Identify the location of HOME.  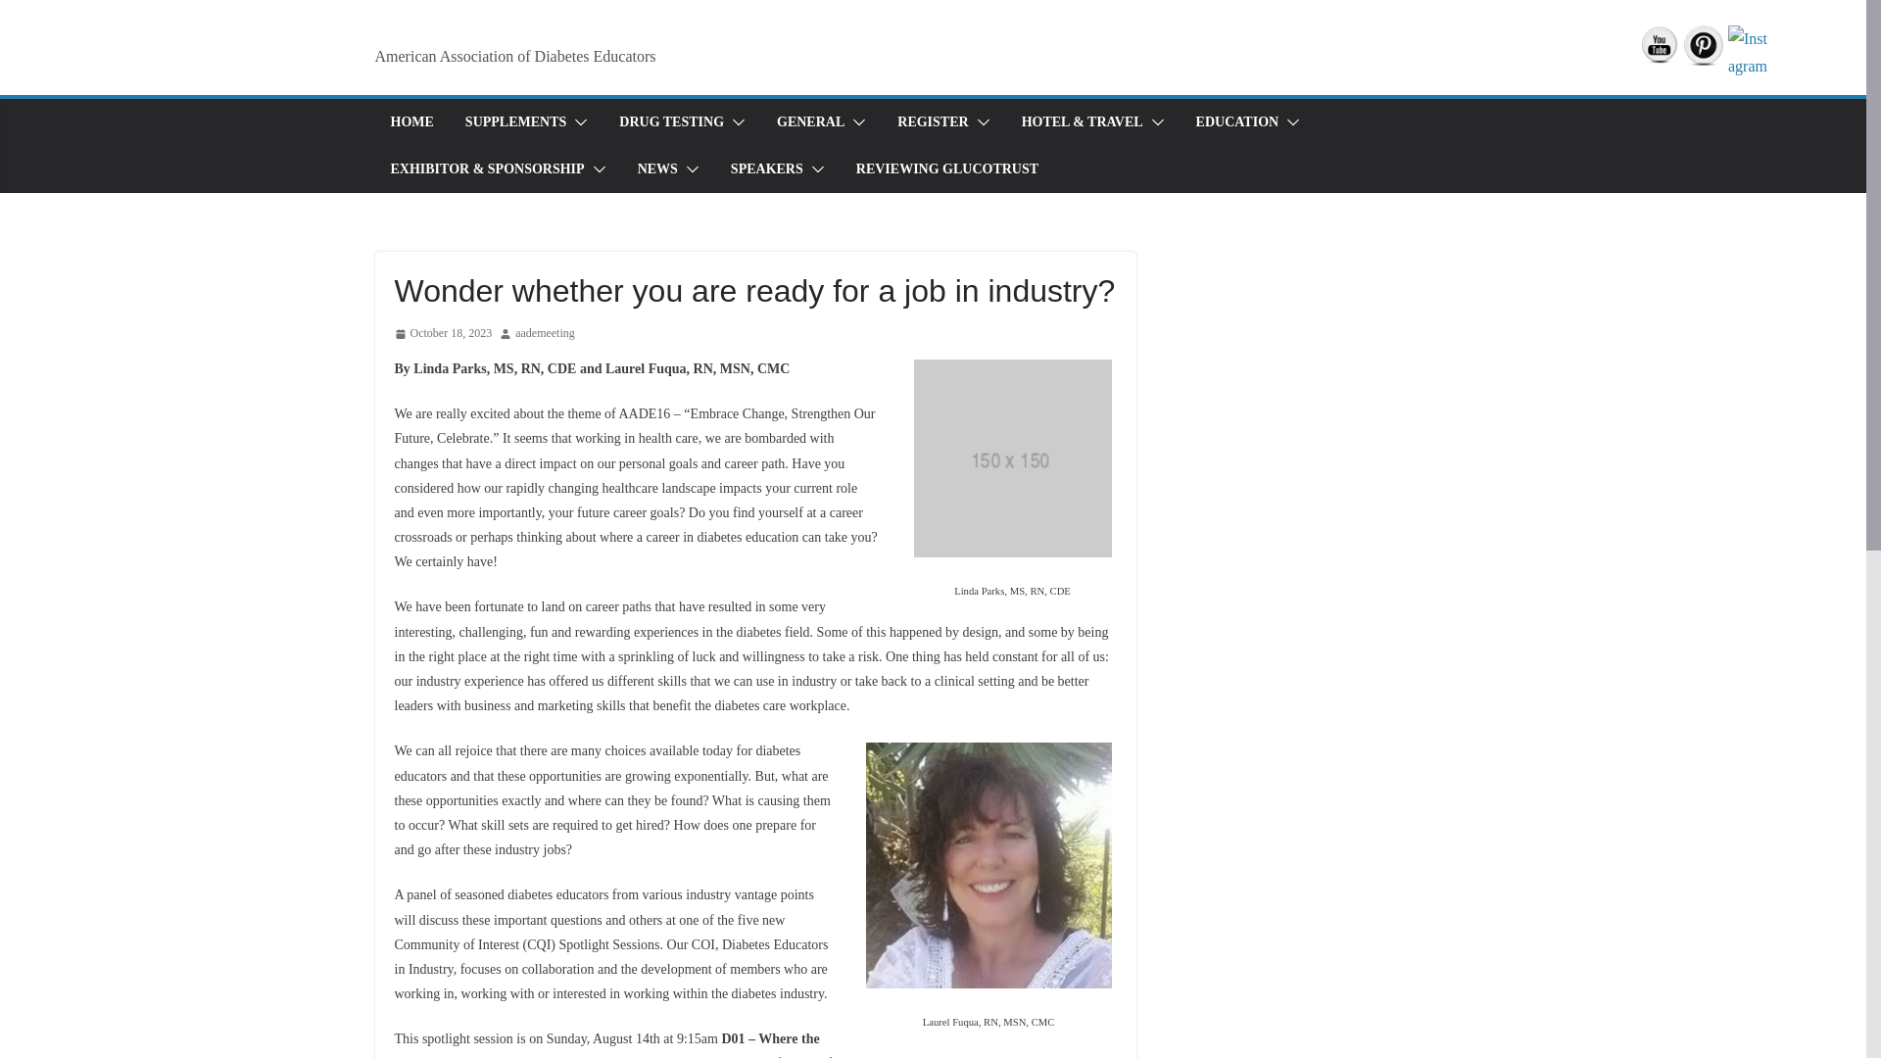
(410, 122).